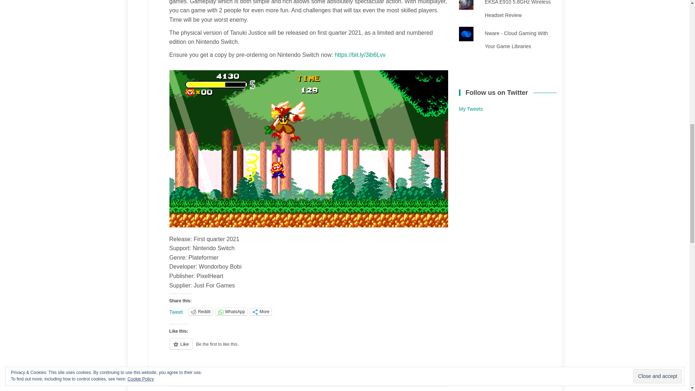 The height and width of the screenshot is (391, 695). What do you see at coordinates (201, 311) in the screenshot?
I see `Reddit` at bounding box center [201, 311].